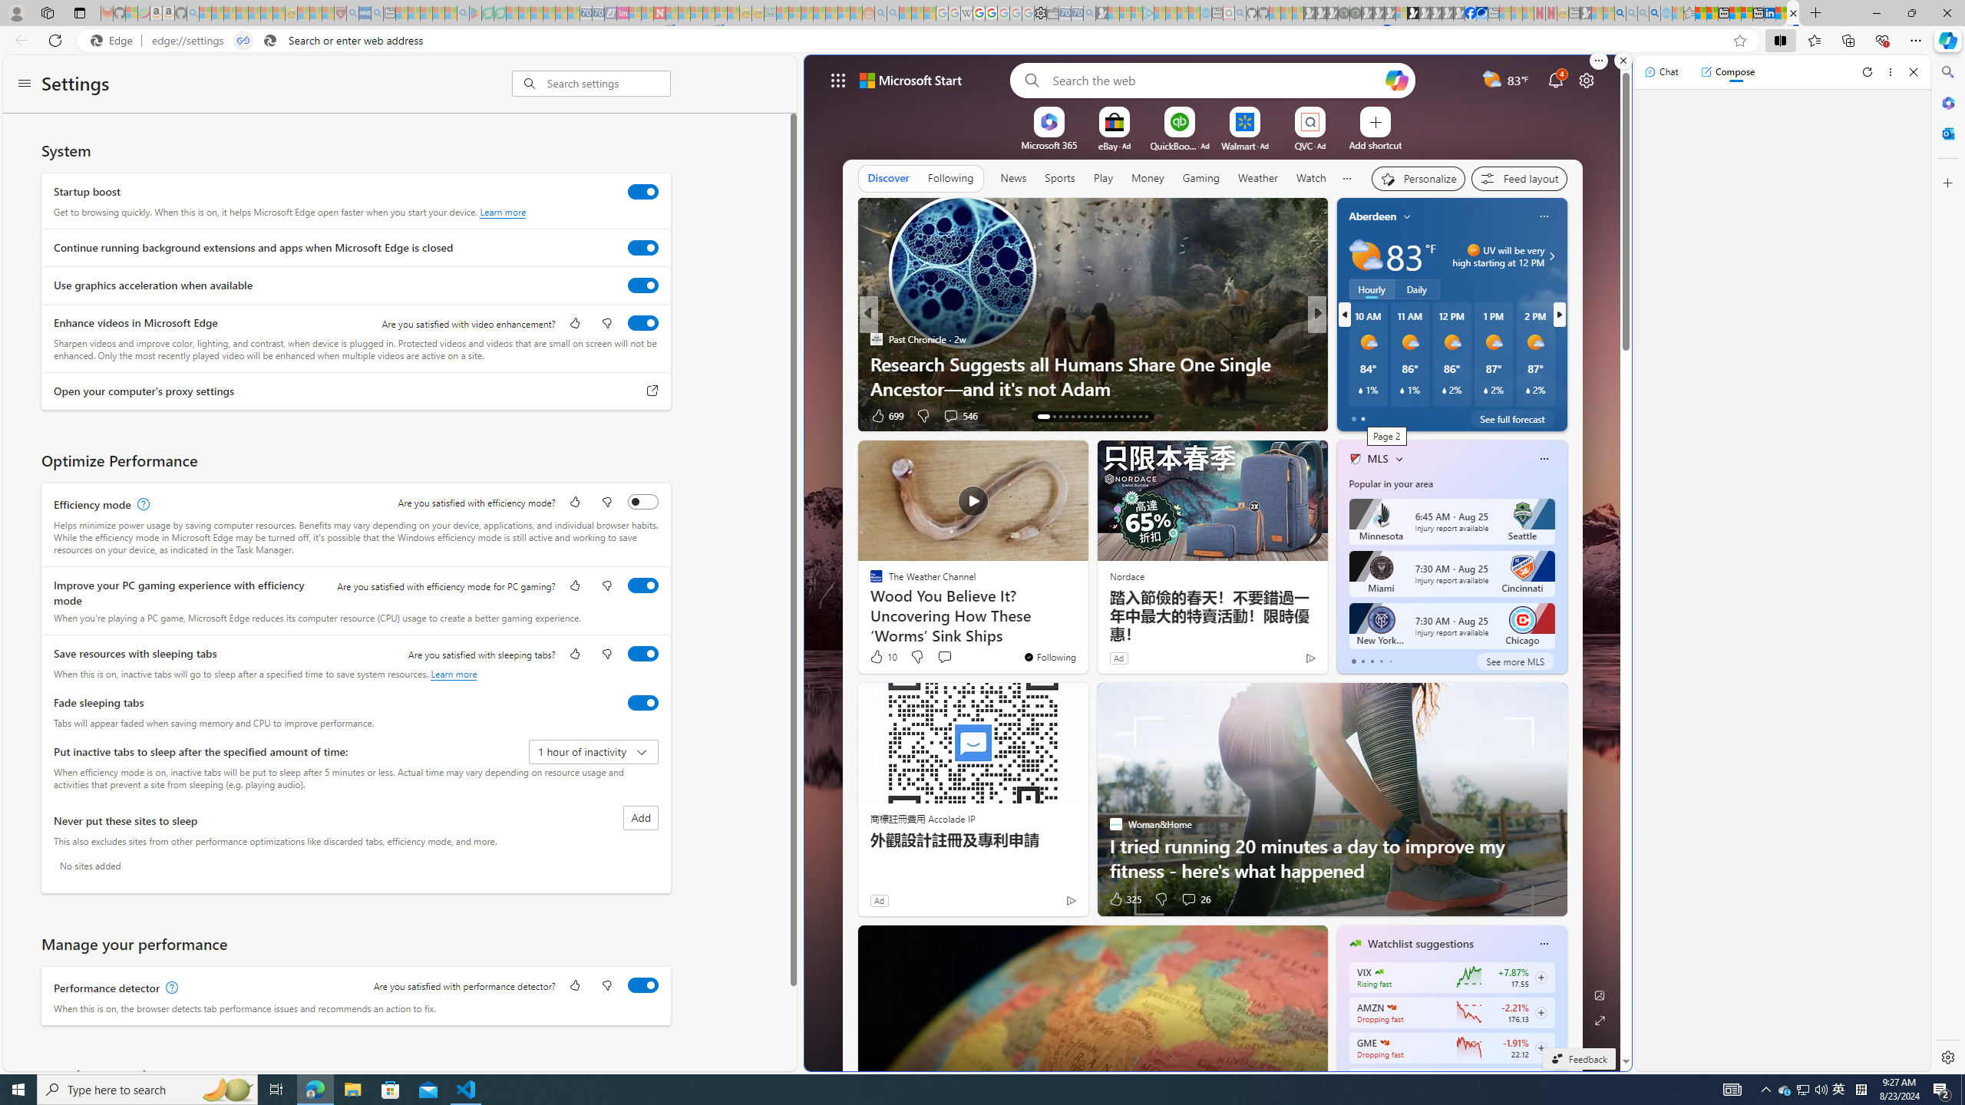 The image size is (1965, 1105). I want to click on LinkedIn, so click(1770, 13).